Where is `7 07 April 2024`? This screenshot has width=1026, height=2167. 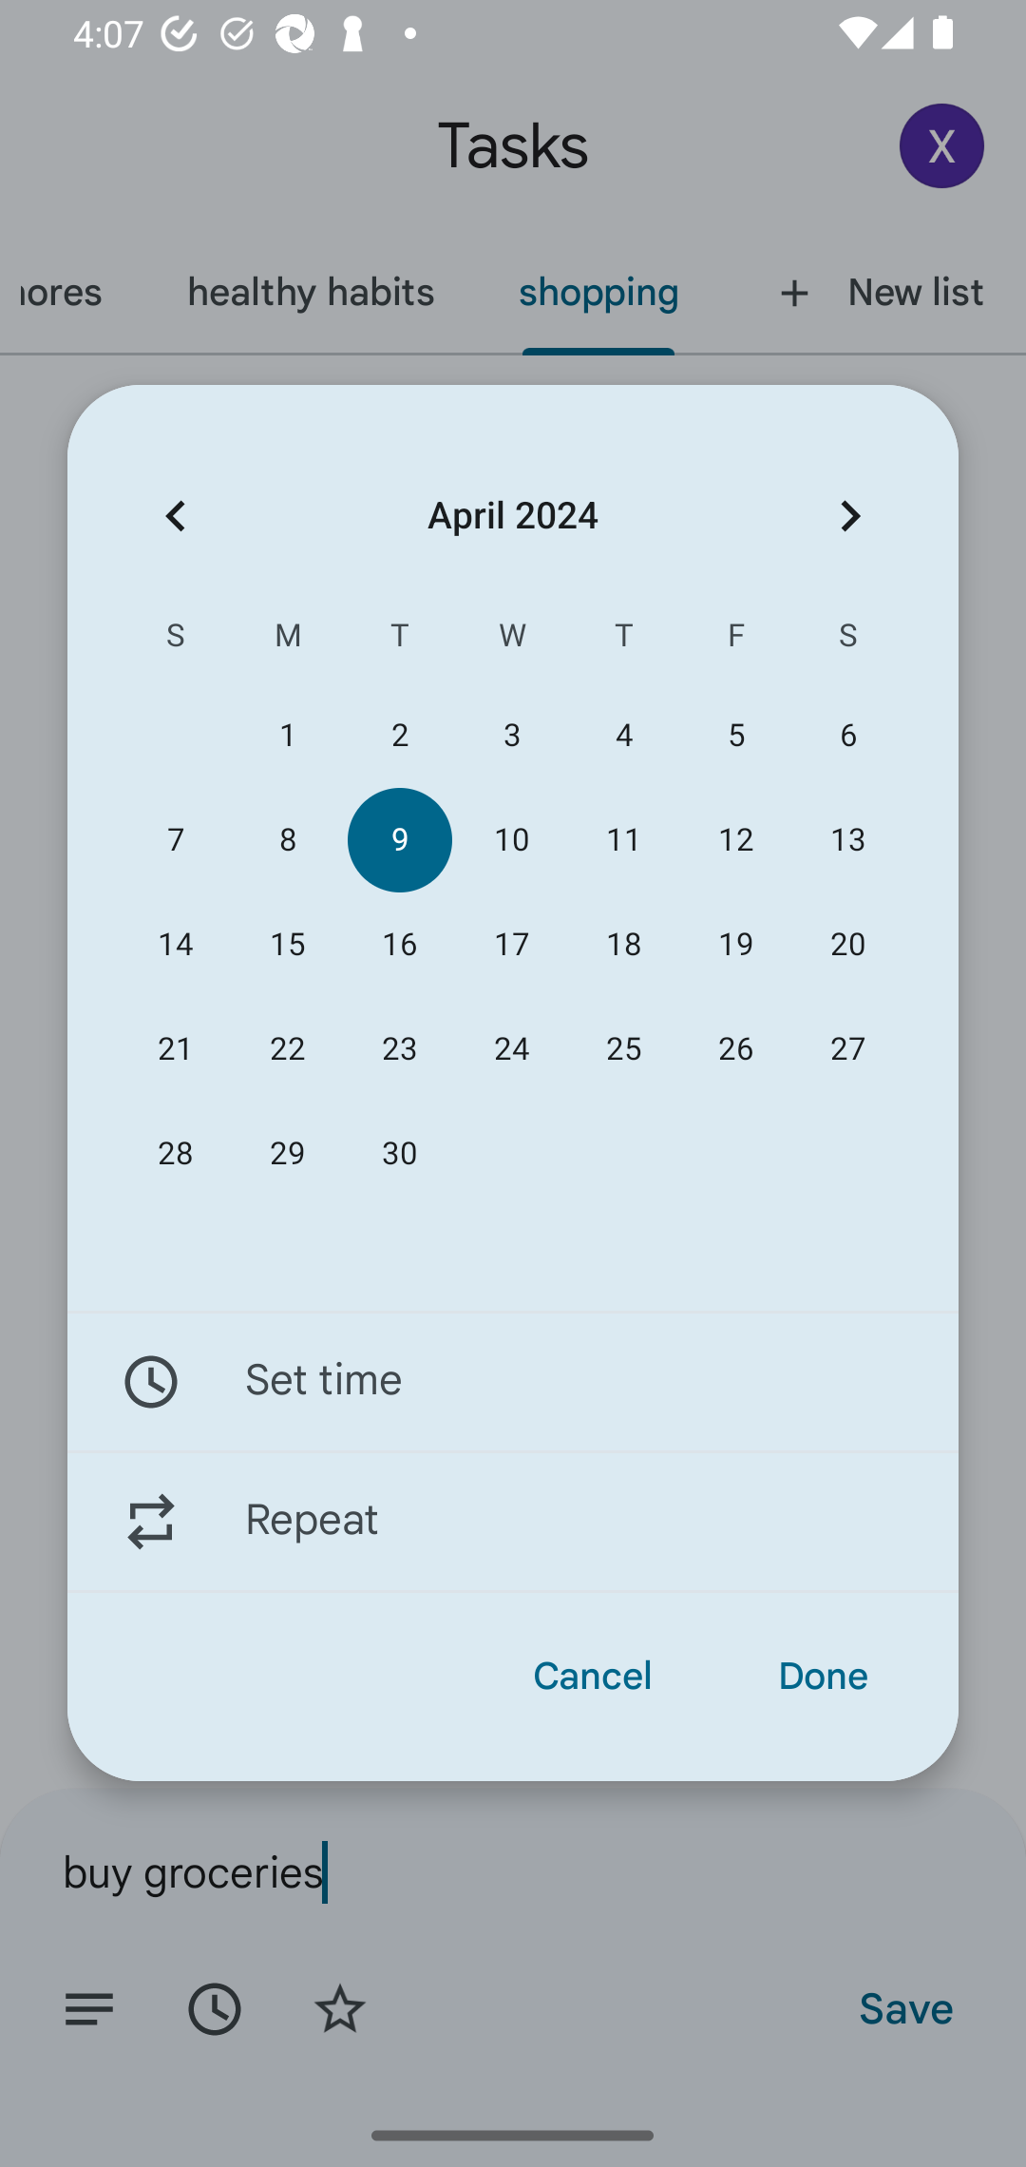
7 07 April 2024 is located at coordinates (176, 840).